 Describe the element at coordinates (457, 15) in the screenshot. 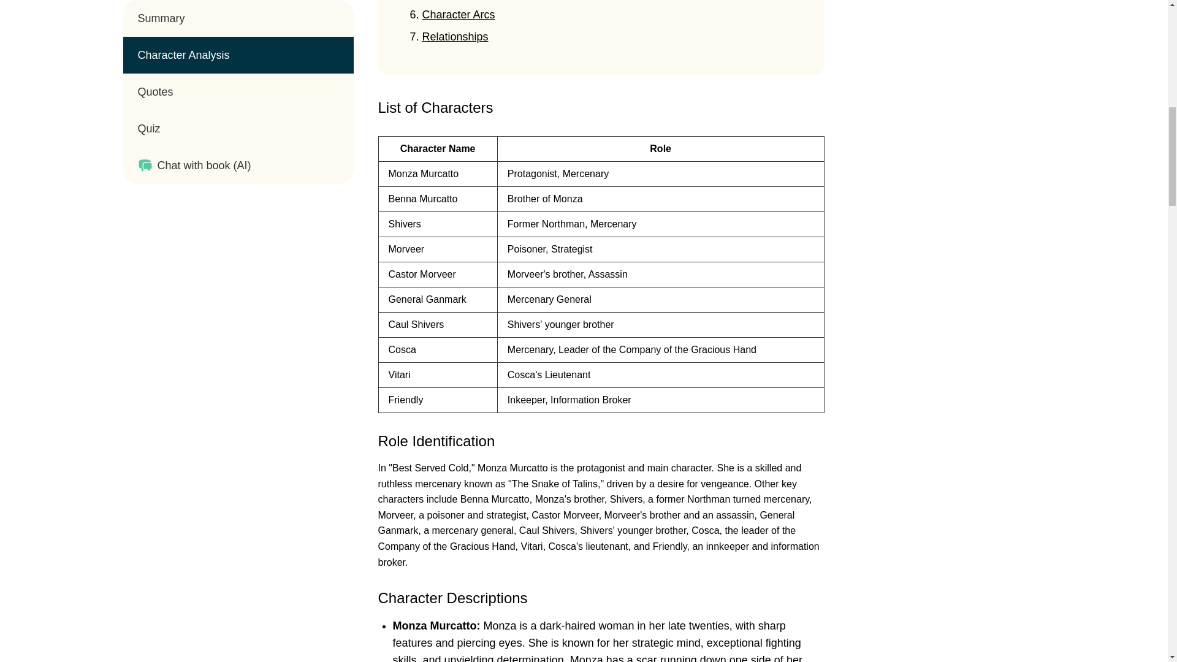

I see `Character Arcs` at that location.